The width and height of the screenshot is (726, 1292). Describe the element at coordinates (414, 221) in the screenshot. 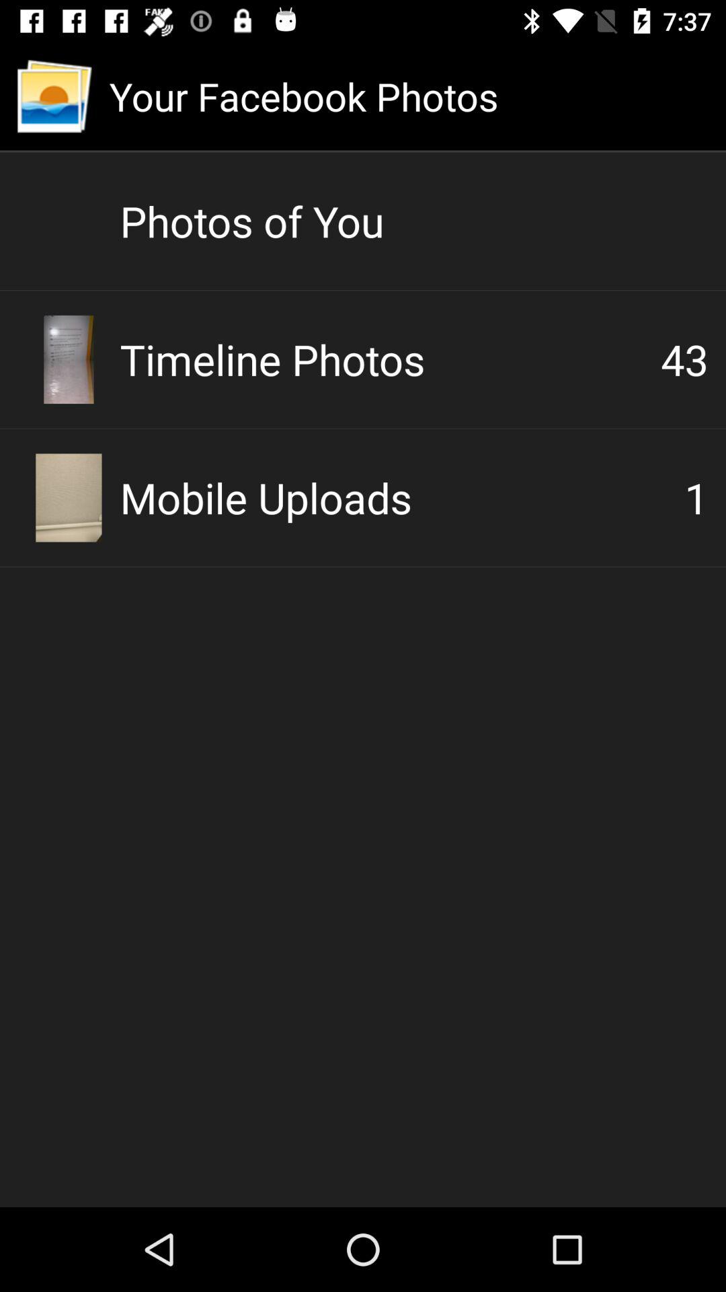

I see `flip to the photos of you` at that location.